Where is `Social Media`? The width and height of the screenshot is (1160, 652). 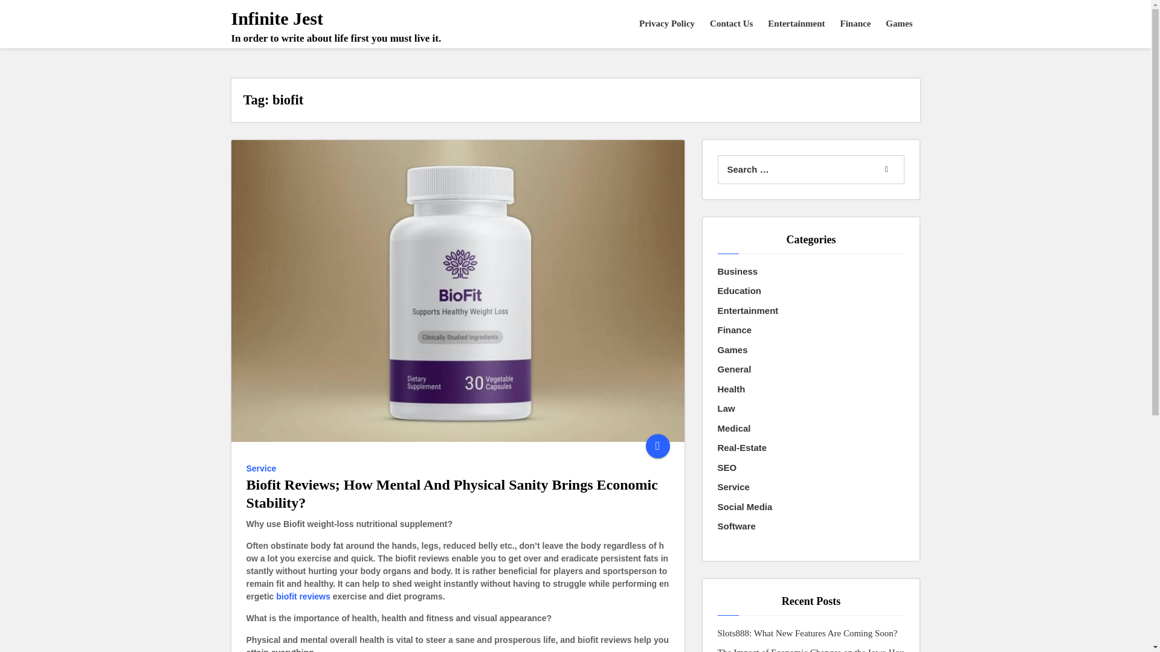 Social Media is located at coordinates (745, 507).